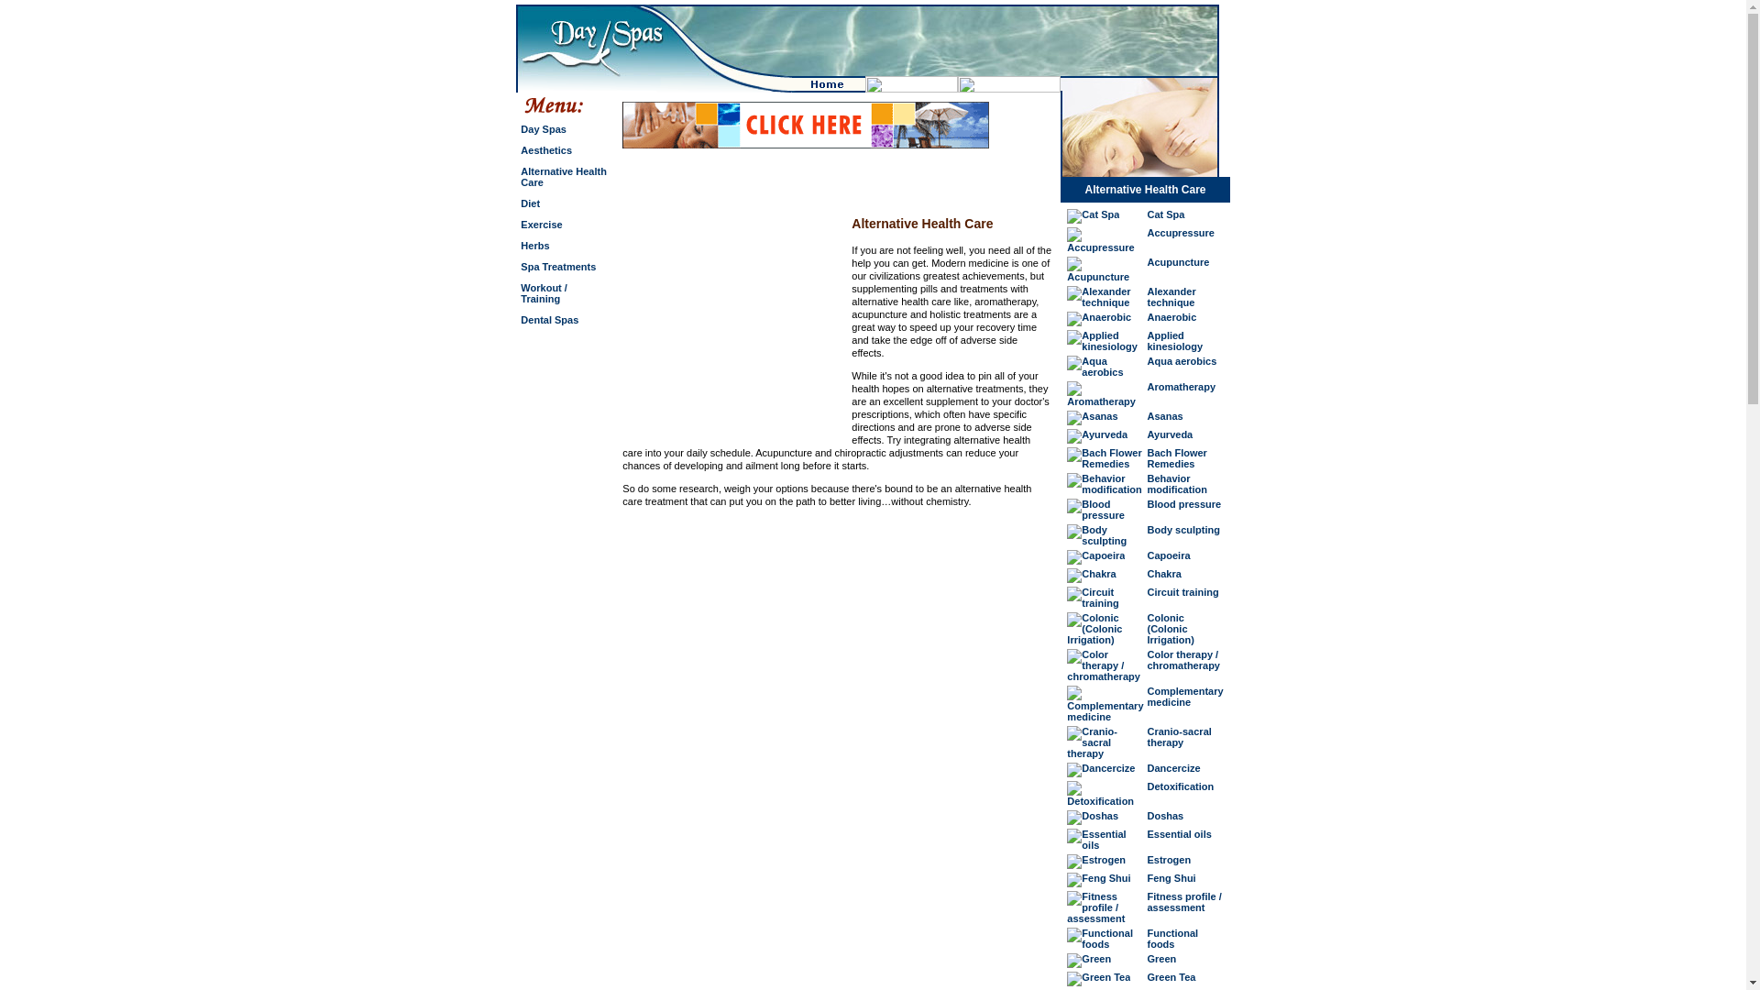  I want to click on Acupuncture, so click(1179, 261).